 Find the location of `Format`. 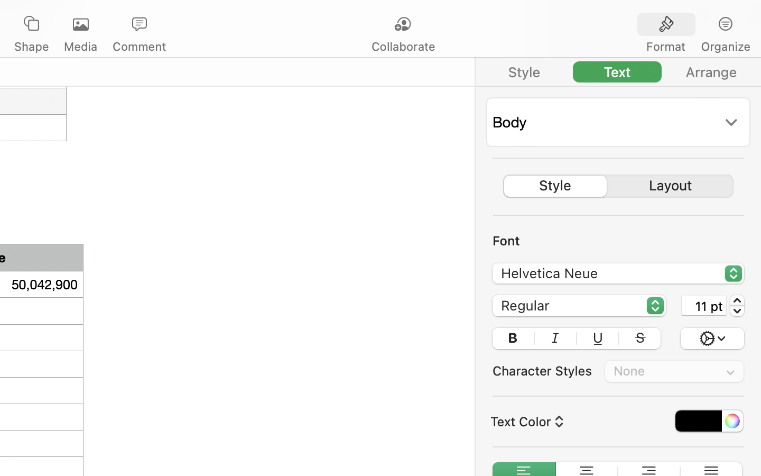

Format is located at coordinates (666, 47).